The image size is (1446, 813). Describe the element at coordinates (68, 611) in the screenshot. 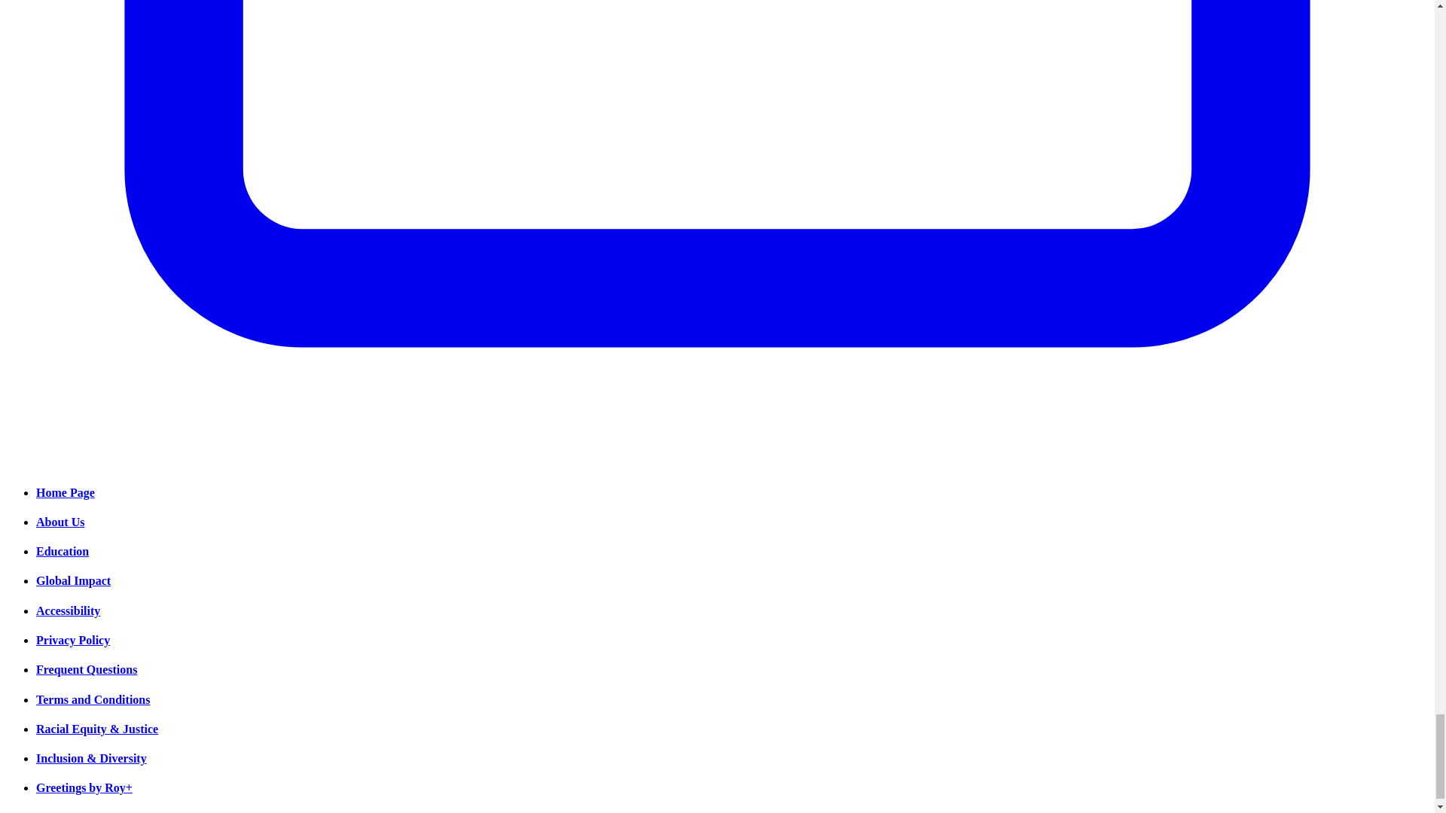

I see `Accessibility` at that location.